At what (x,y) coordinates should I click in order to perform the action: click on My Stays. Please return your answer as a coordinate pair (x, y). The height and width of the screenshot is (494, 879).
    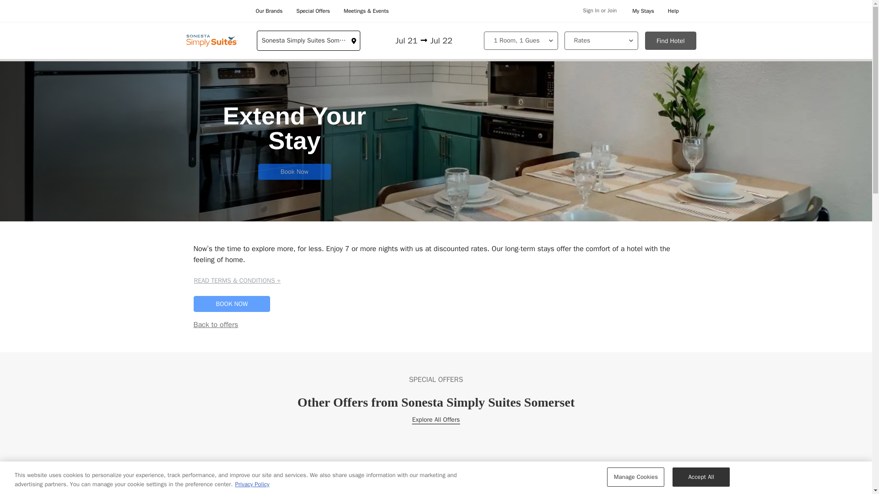
    Looking at the image, I should click on (643, 11).